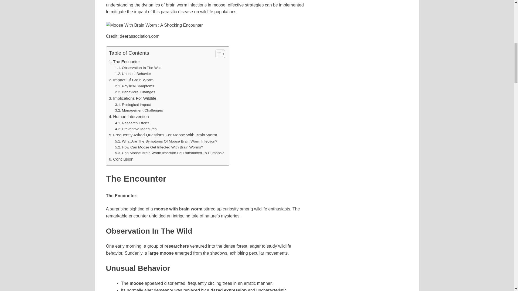 This screenshot has width=518, height=291. I want to click on Implications For Wildlife, so click(132, 98).